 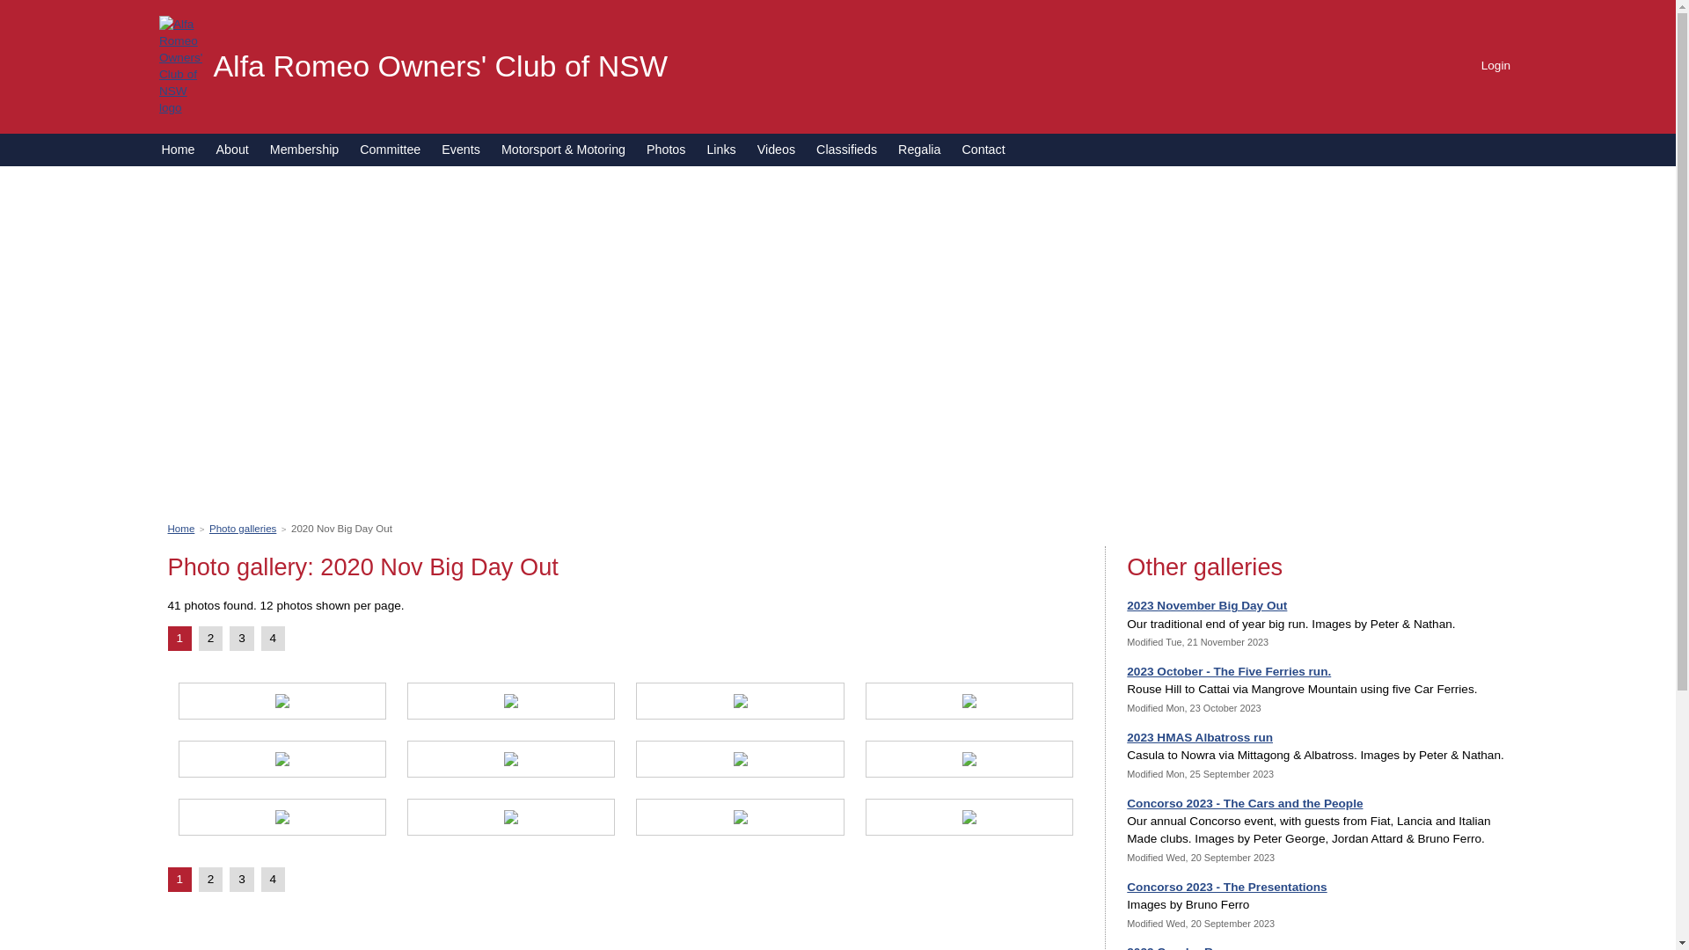 What do you see at coordinates (511, 704) in the screenshot?
I see `View photo 2` at bounding box center [511, 704].